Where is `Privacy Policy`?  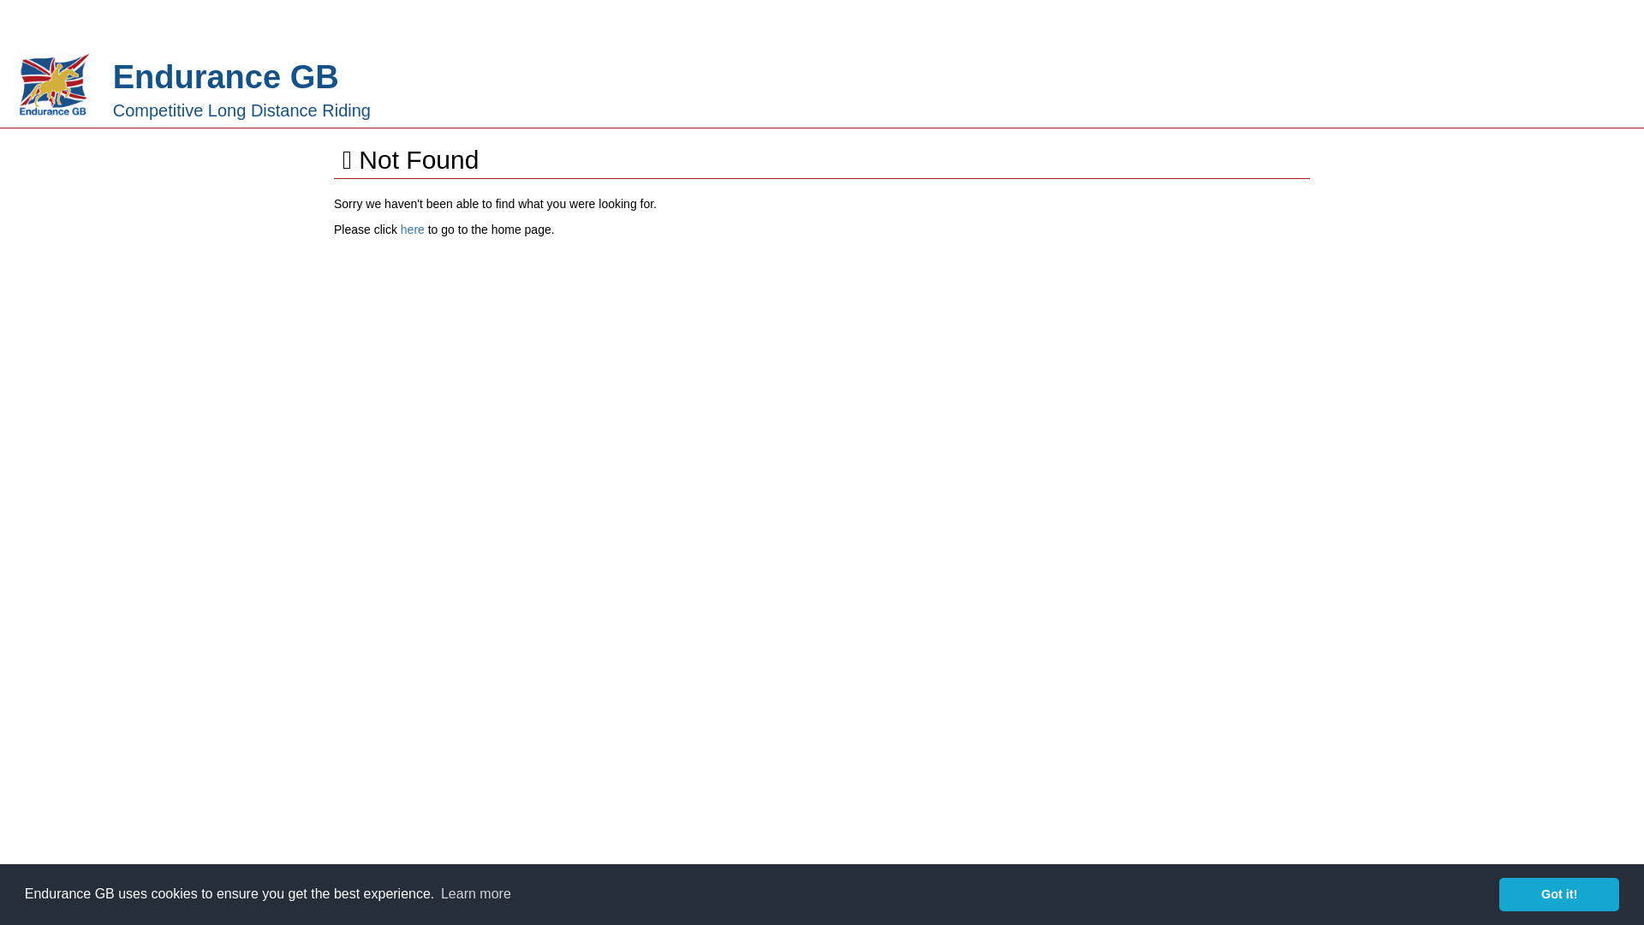 Privacy Policy is located at coordinates (1055, 896).